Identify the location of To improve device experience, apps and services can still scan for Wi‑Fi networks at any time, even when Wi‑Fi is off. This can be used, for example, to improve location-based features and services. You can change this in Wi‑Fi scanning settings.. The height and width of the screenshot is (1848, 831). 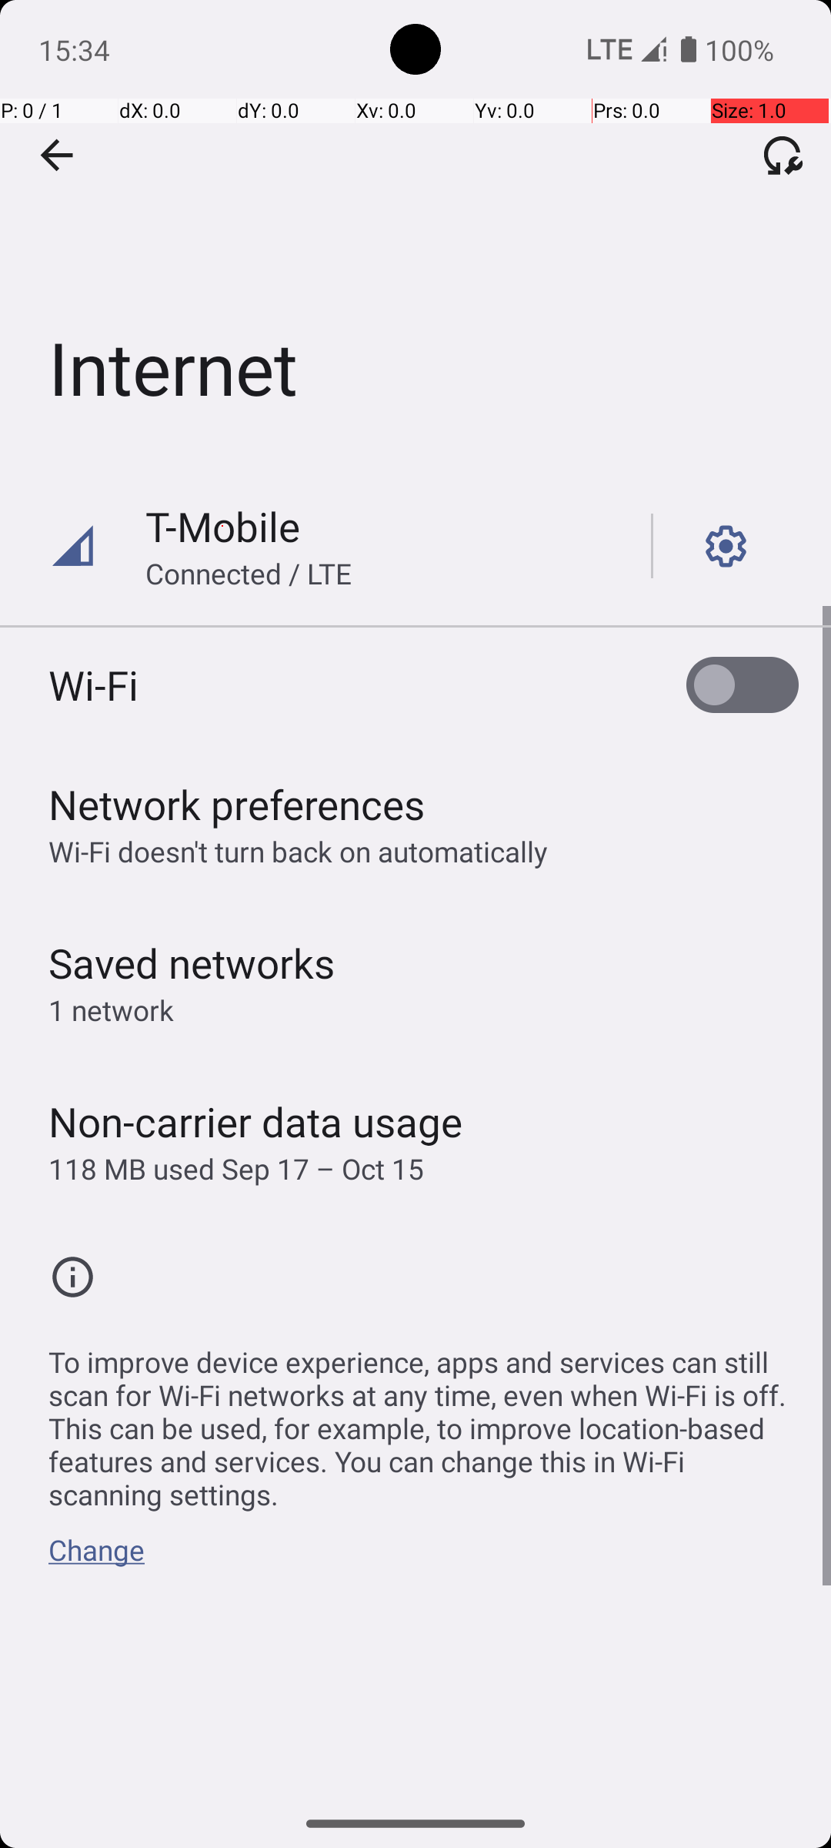
(423, 1420).